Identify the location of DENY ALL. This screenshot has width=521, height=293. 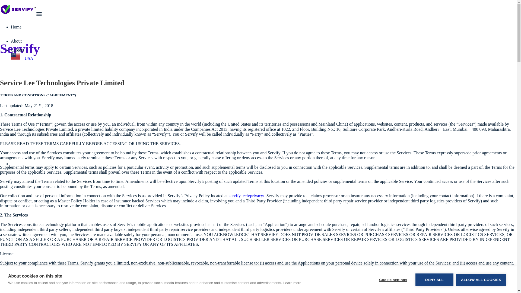
(434, 284).